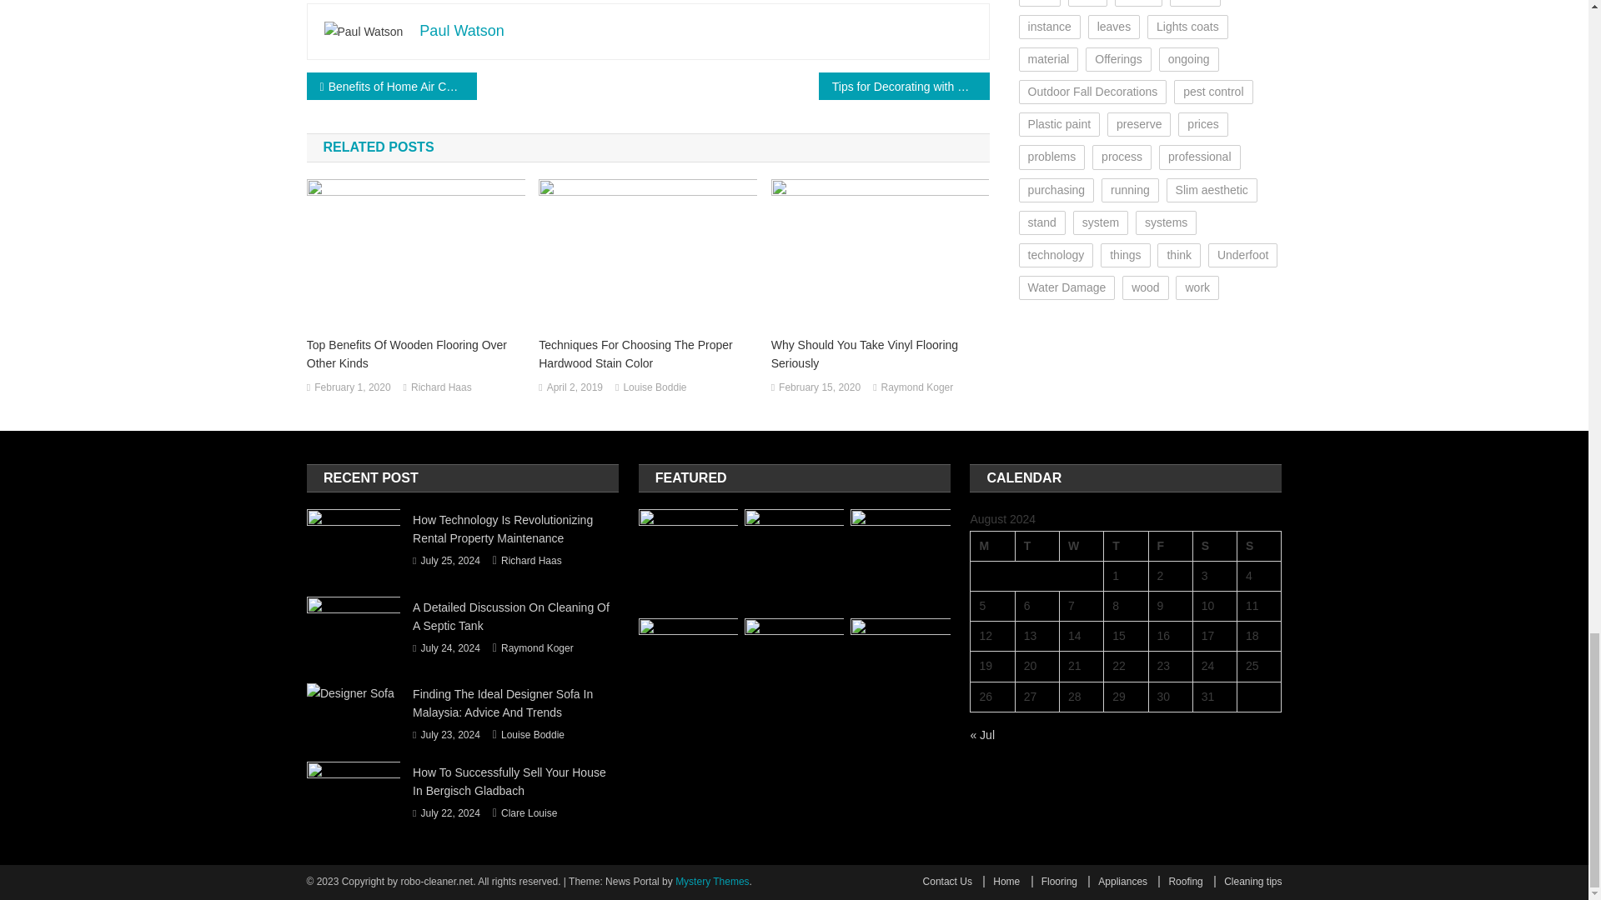 Image resolution: width=1601 pixels, height=900 pixels. Describe the element at coordinates (1081, 545) in the screenshot. I see `Wednesday` at that location.